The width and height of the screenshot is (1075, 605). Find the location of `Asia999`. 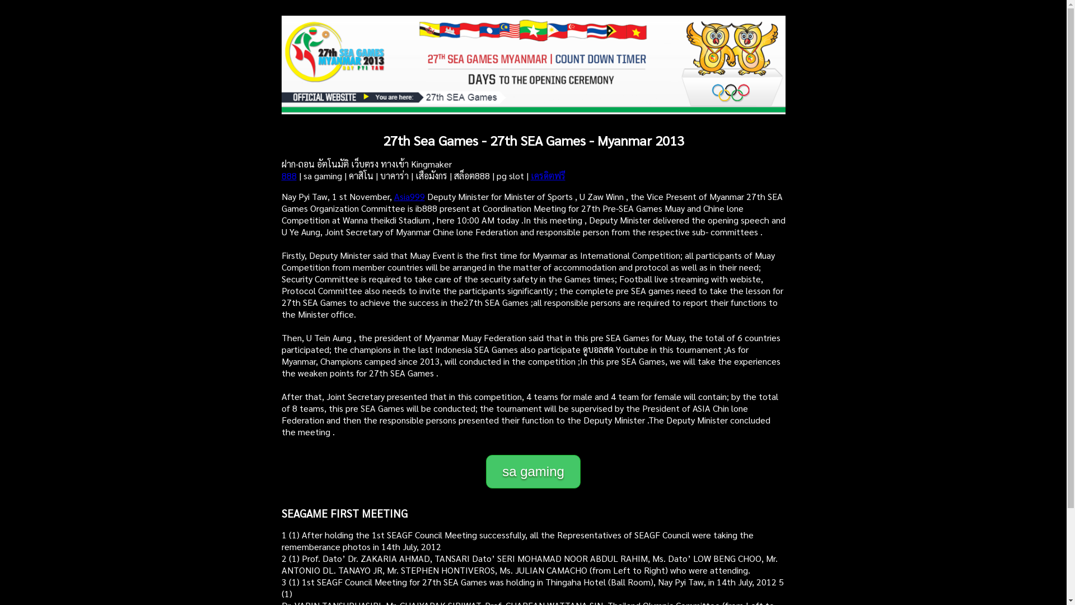

Asia999 is located at coordinates (410, 196).